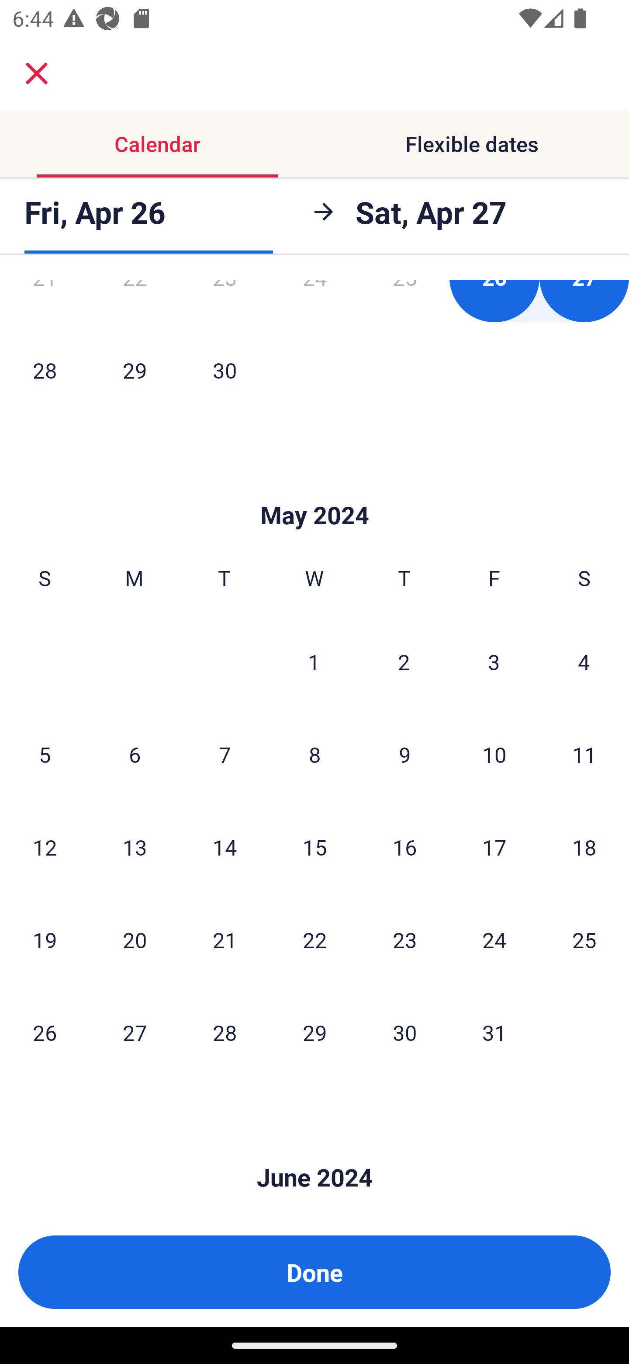 The height and width of the screenshot is (1364, 629). Describe the element at coordinates (135, 939) in the screenshot. I see `20 Monday, May 20, 2024` at that location.